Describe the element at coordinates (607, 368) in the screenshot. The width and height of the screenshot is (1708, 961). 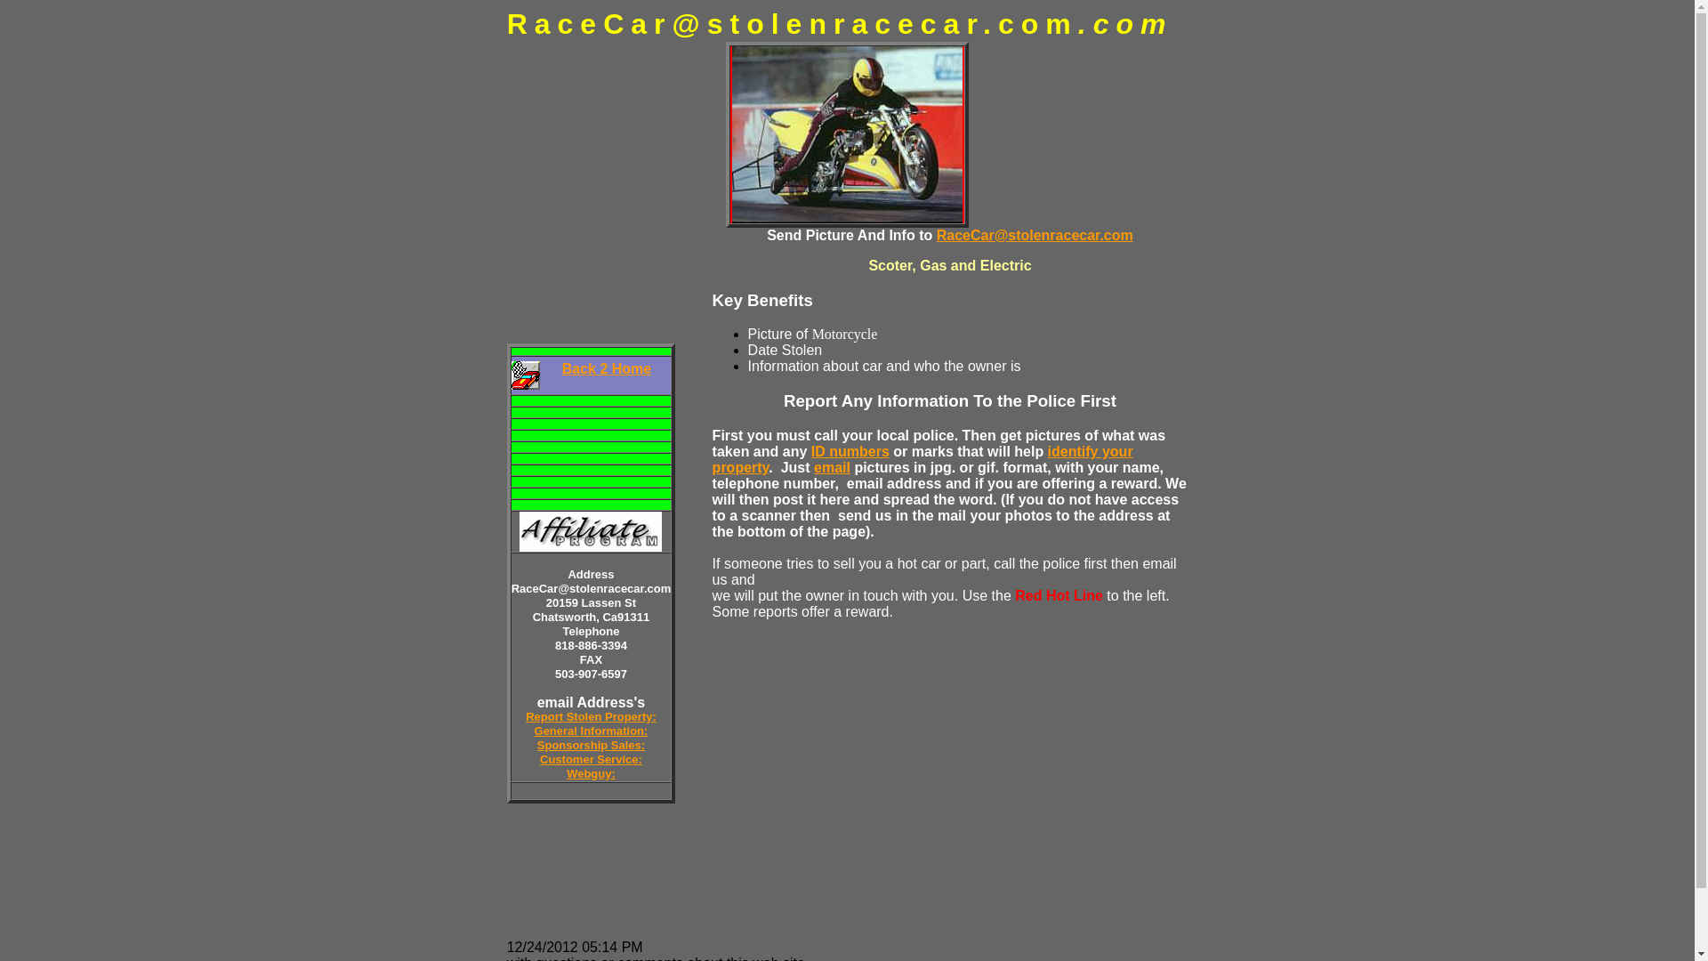
I see `Back 2 Home` at that location.